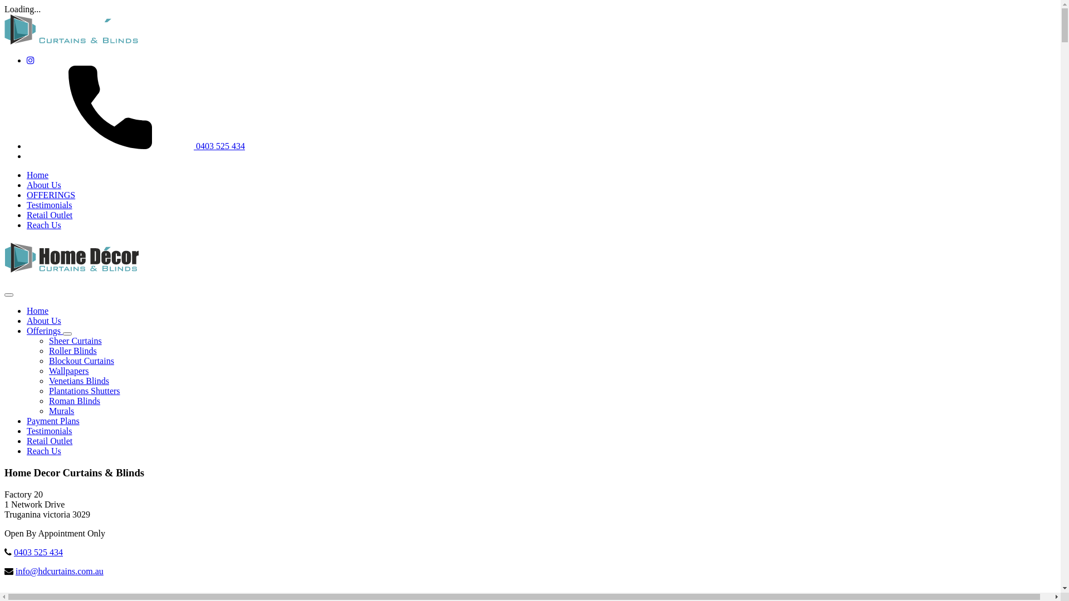 This screenshot has width=1069, height=601. I want to click on Sheer Curtains, so click(76, 341).